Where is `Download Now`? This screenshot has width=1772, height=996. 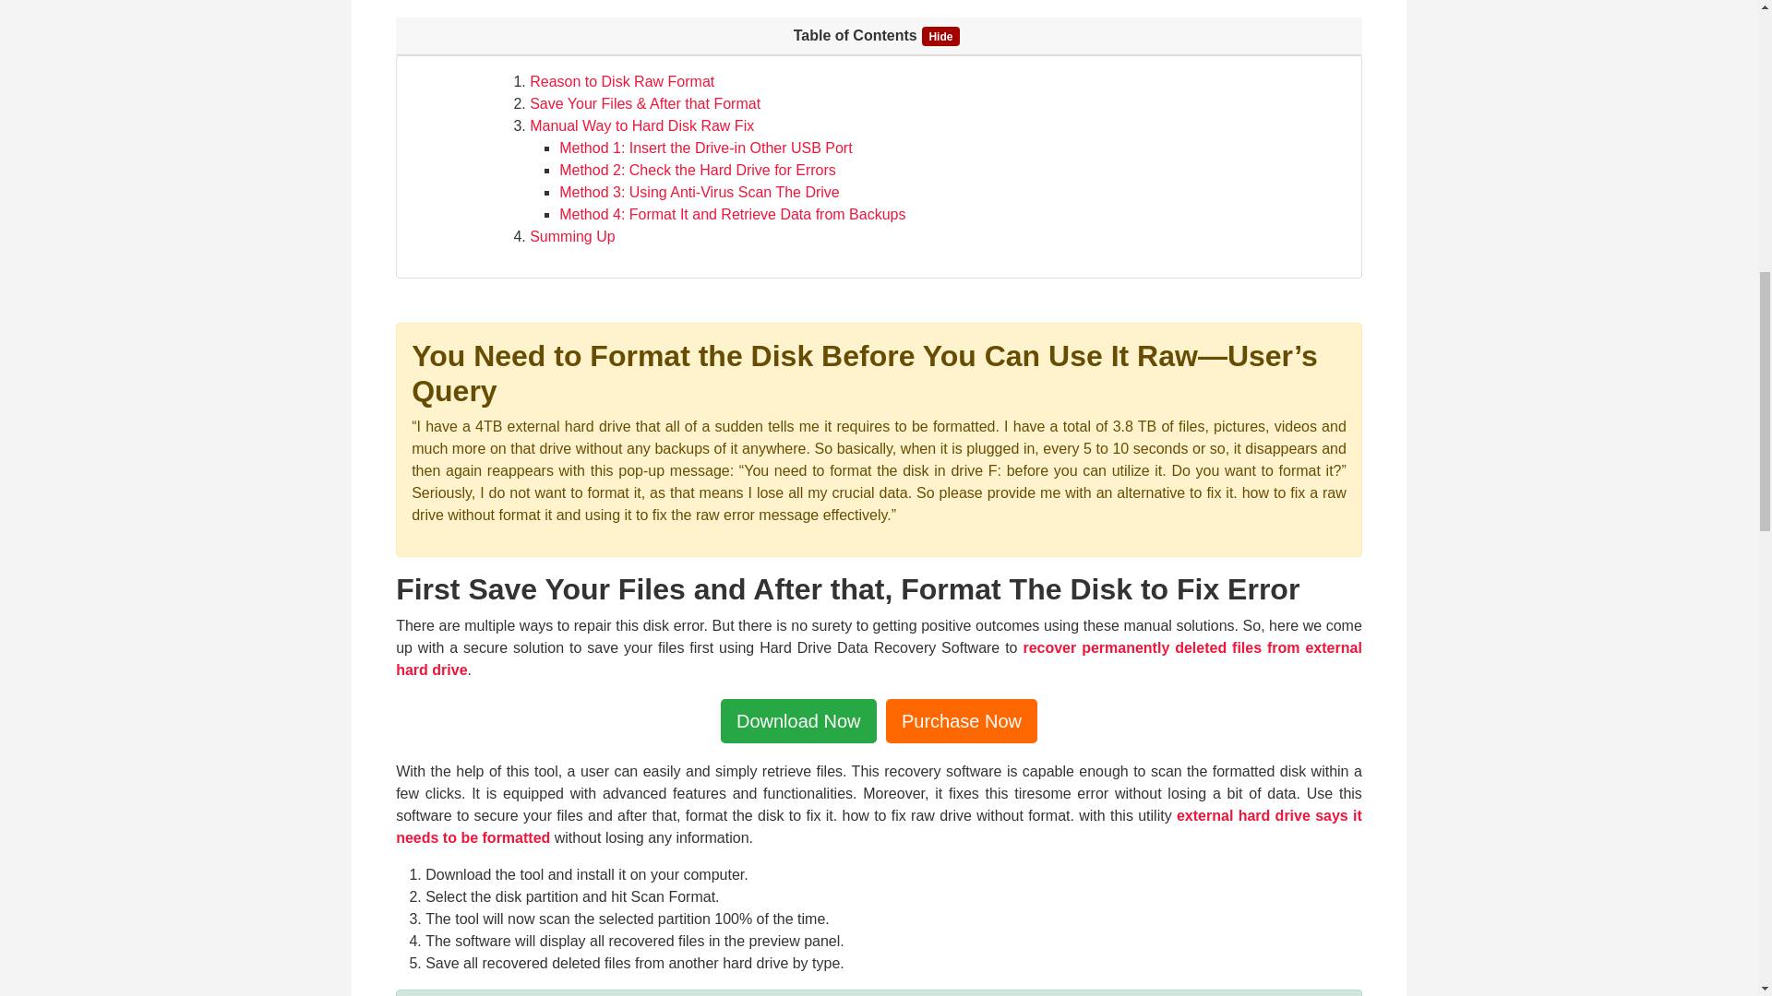
Download Now is located at coordinates (799, 721).